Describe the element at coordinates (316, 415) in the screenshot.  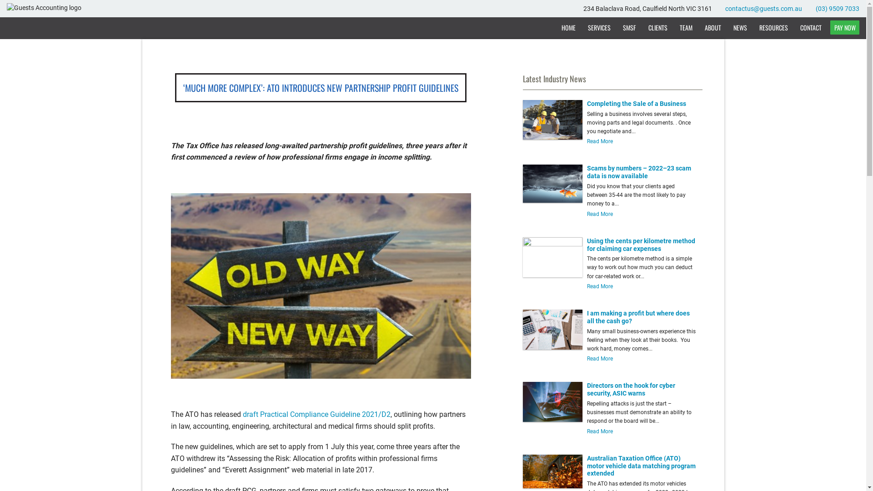
I see `draft Practical Compliance Guideline 2021/D2` at that location.